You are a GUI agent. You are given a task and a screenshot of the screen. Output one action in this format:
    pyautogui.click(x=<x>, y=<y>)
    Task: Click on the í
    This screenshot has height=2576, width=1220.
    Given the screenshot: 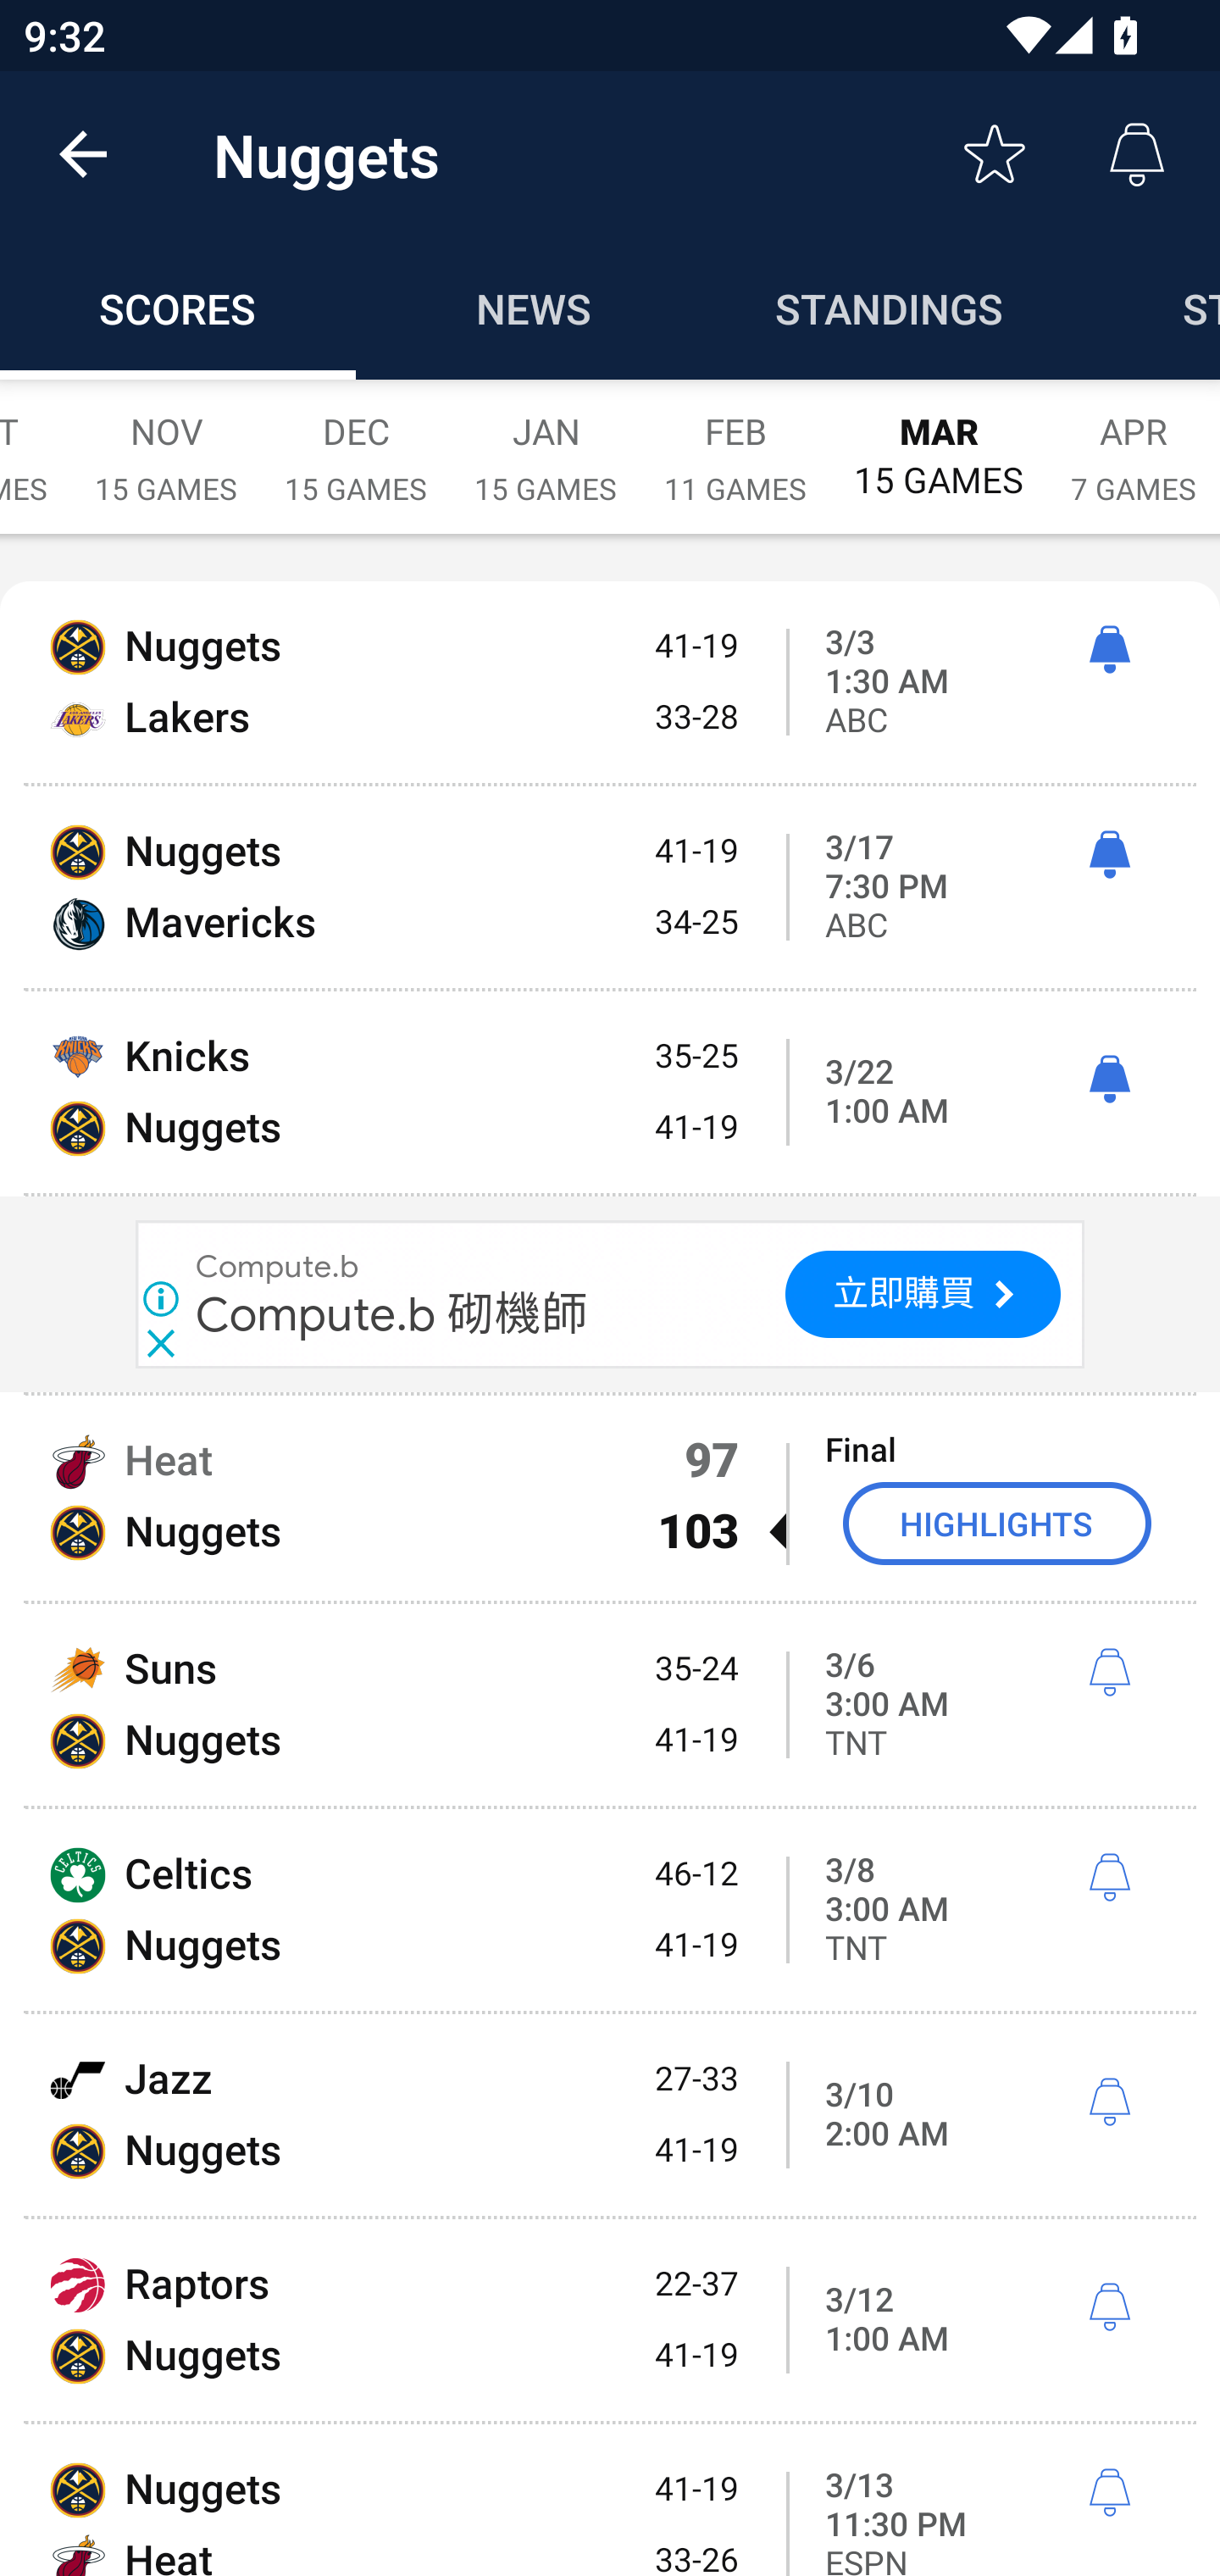 What is the action you would take?
    pyautogui.click(x=1109, y=2103)
    